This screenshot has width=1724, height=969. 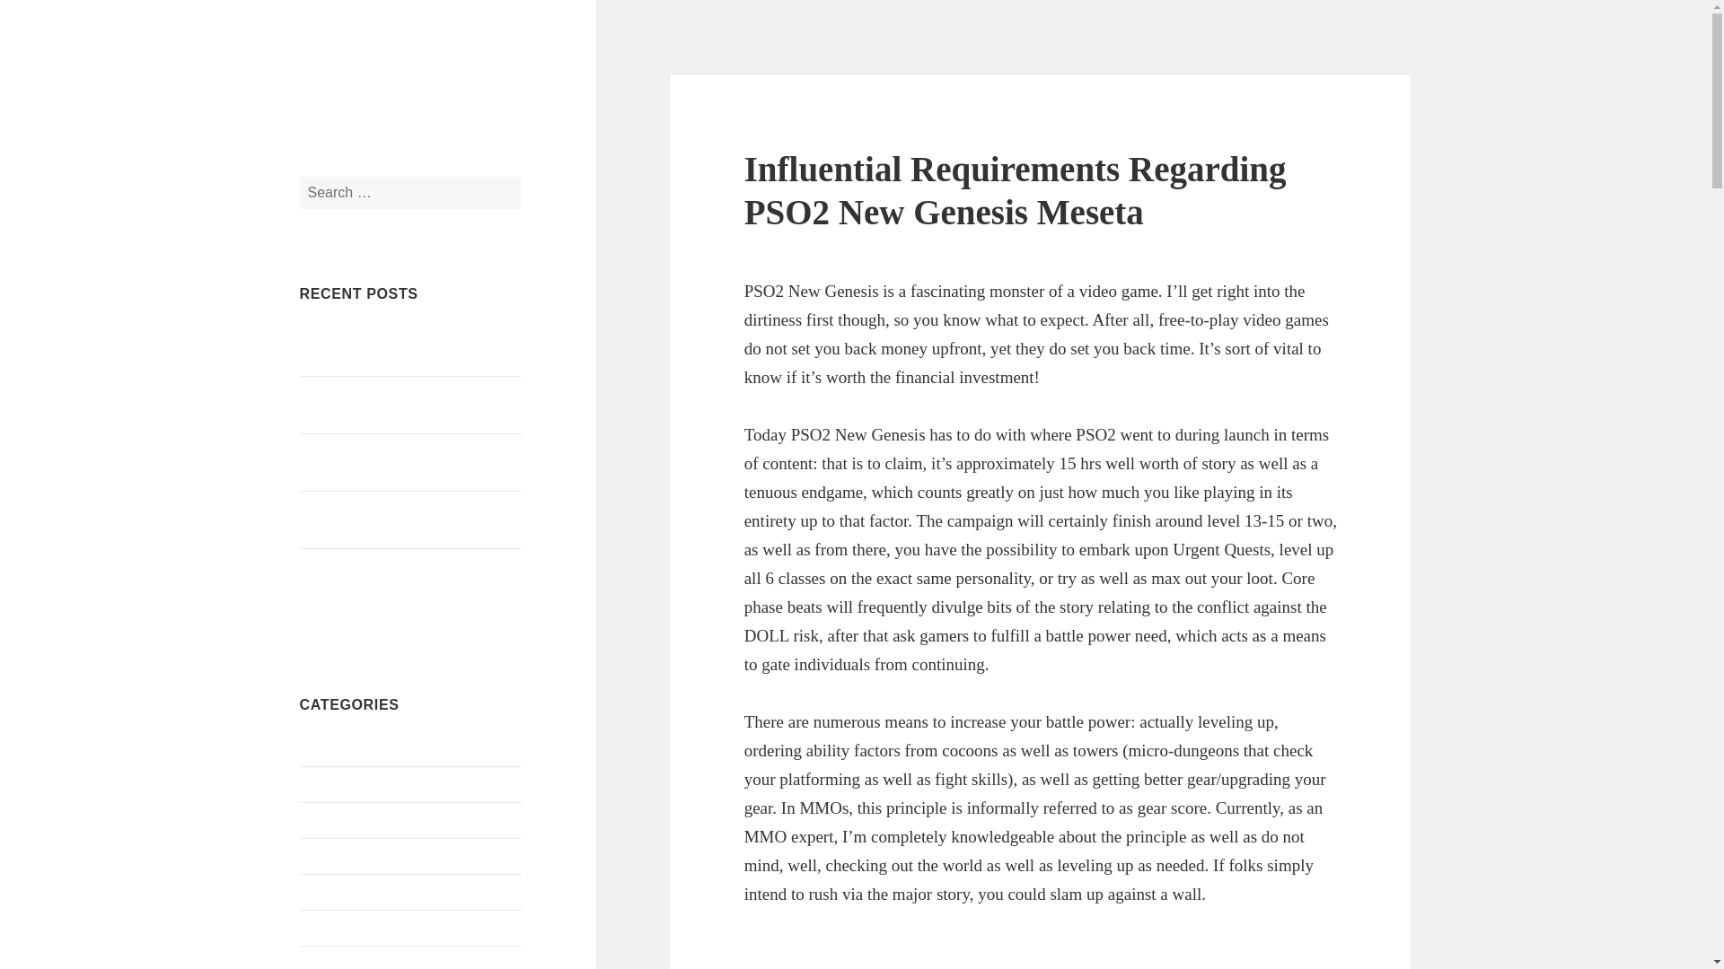 What do you see at coordinates (448, 89) in the screenshot?
I see `ELDERSCROLLSUPDATE` at bounding box center [448, 89].